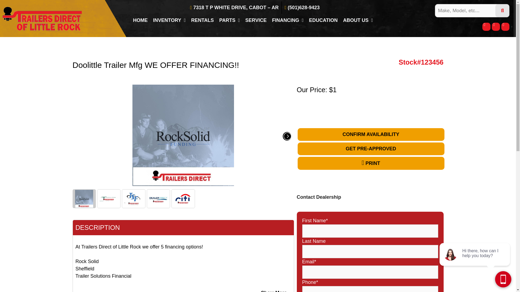 This screenshot has width=520, height=292. What do you see at coordinates (256, 20) in the screenshot?
I see `SERVICE` at bounding box center [256, 20].